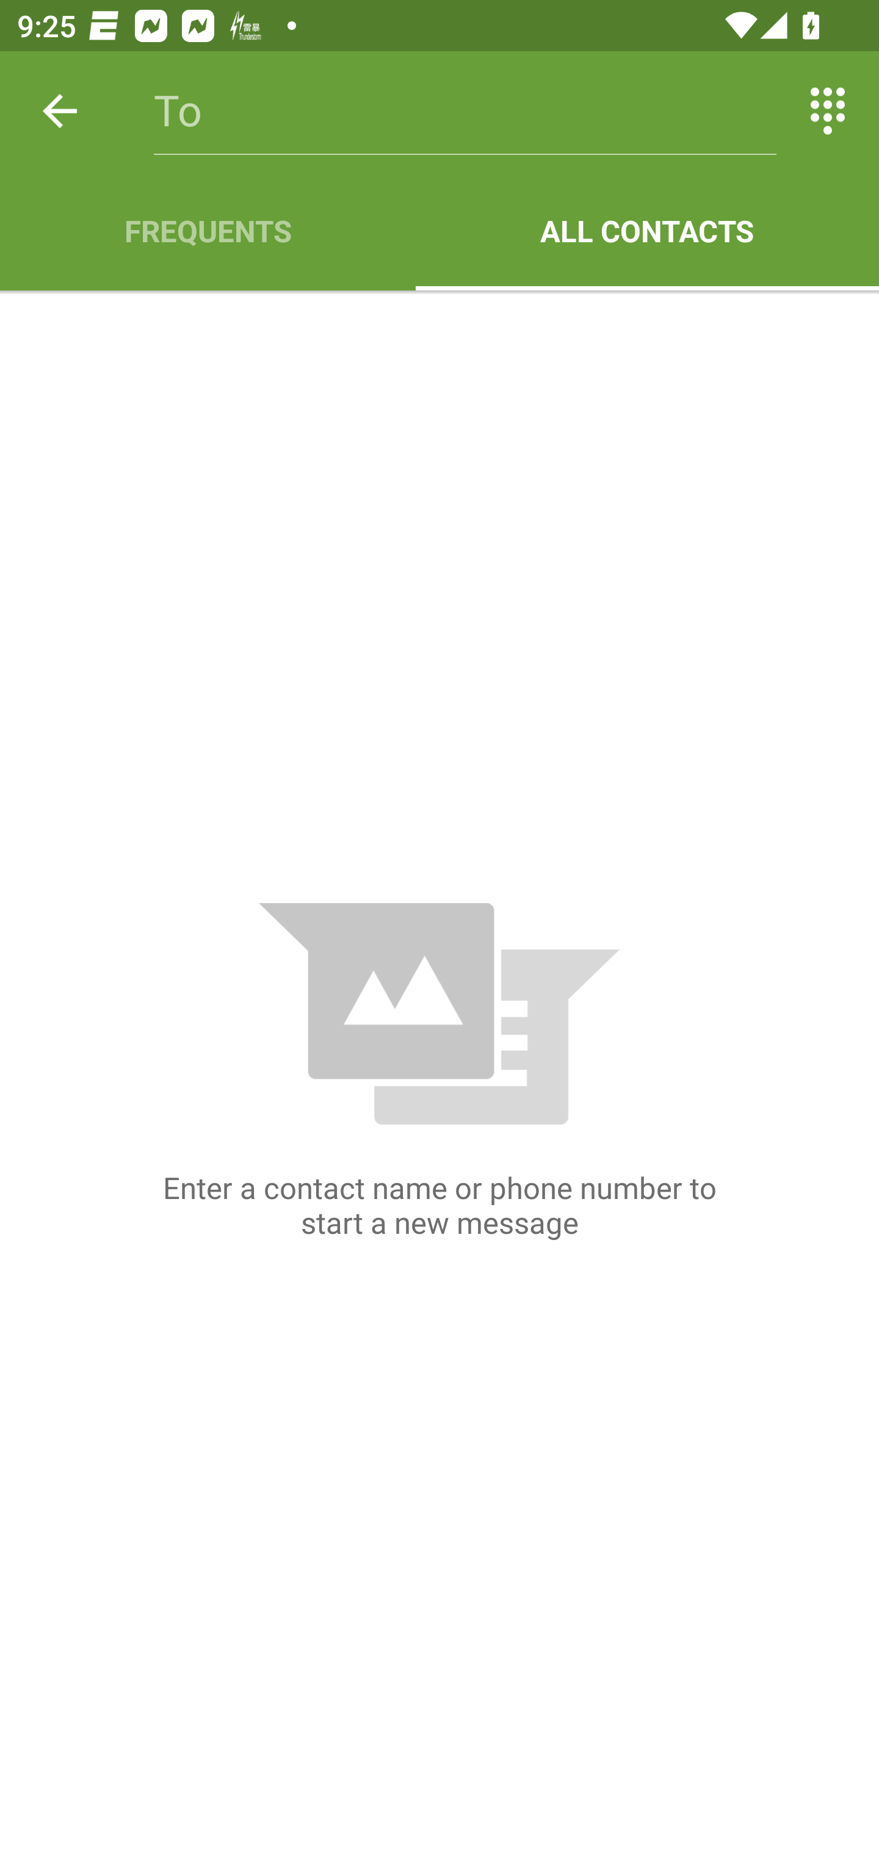 This screenshot has width=879, height=1855. What do you see at coordinates (465, 111) in the screenshot?
I see `To` at bounding box center [465, 111].